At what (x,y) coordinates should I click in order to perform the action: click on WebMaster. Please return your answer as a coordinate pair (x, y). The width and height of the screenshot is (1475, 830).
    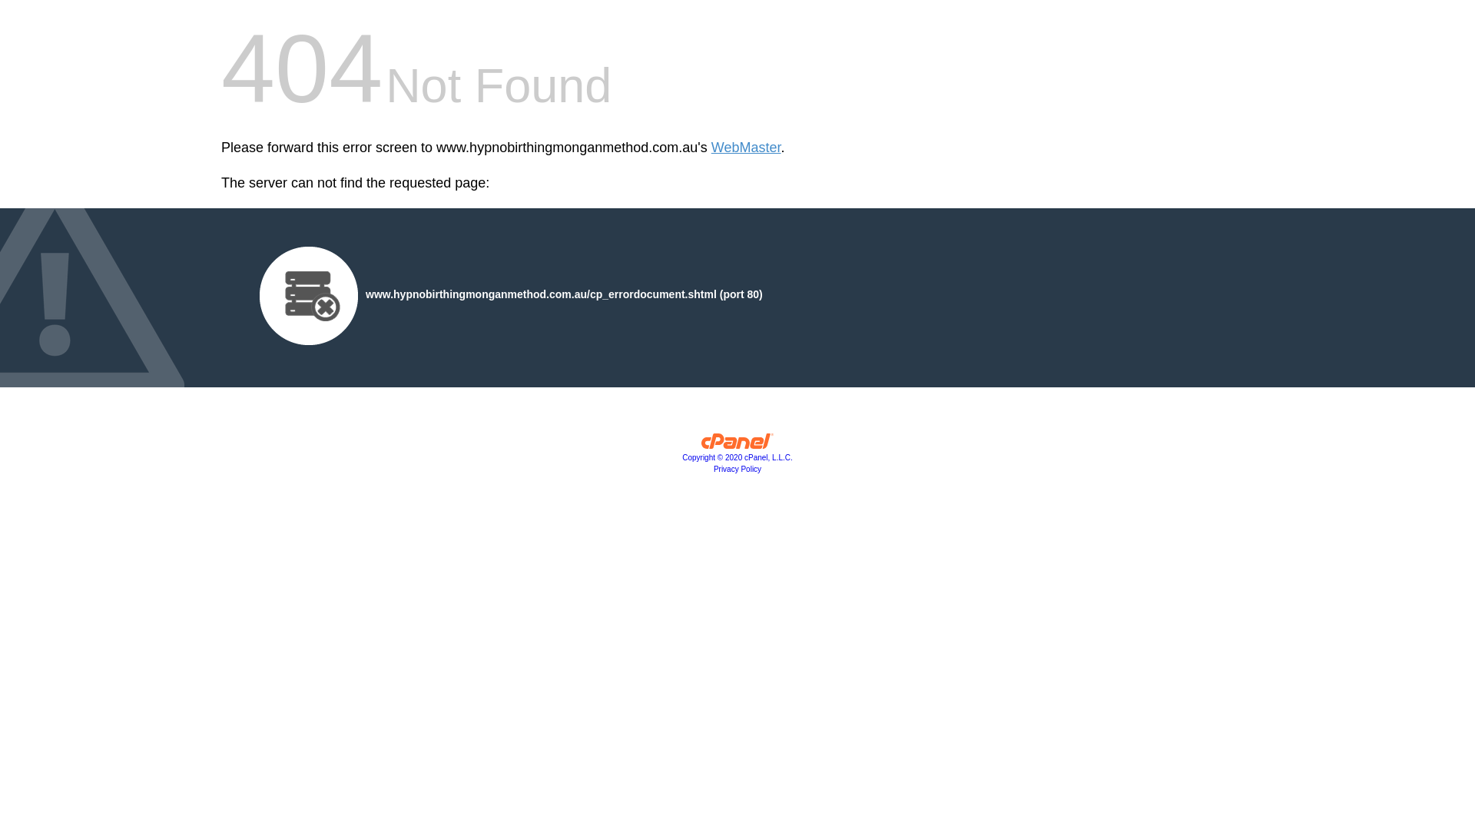
    Looking at the image, I should click on (747, 148).